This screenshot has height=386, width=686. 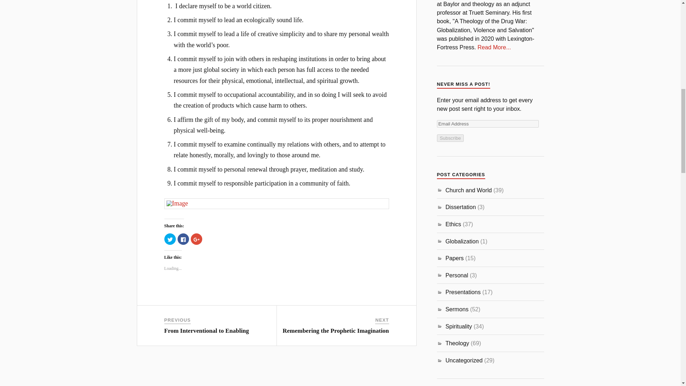 What do you see at coordinates (207, 331) in the screenshot?
I see `Previous post: From Interventional to Enabling` at bounding box center [207, 331].